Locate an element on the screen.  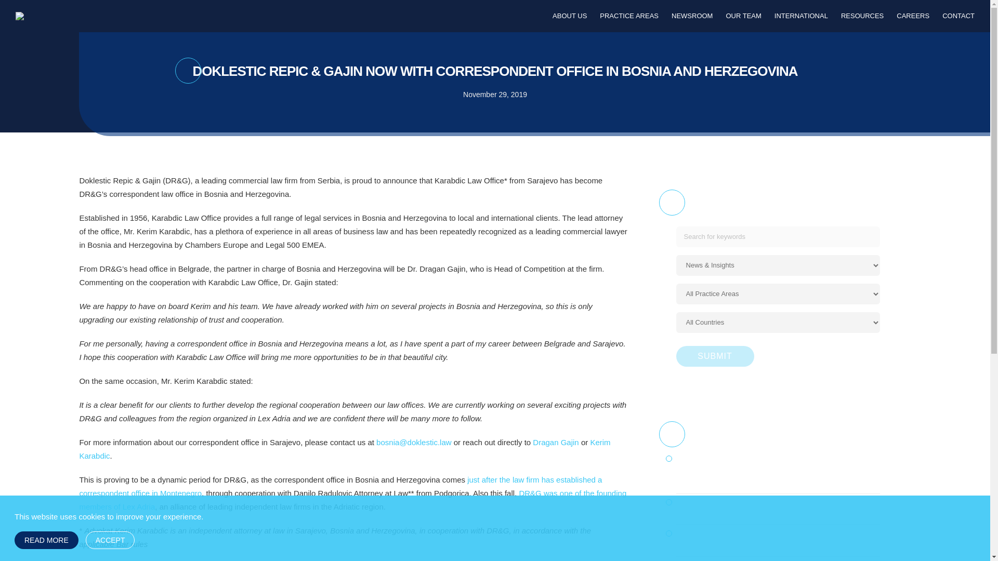
INTERNATIONAL is located at coordinates (801, 16).